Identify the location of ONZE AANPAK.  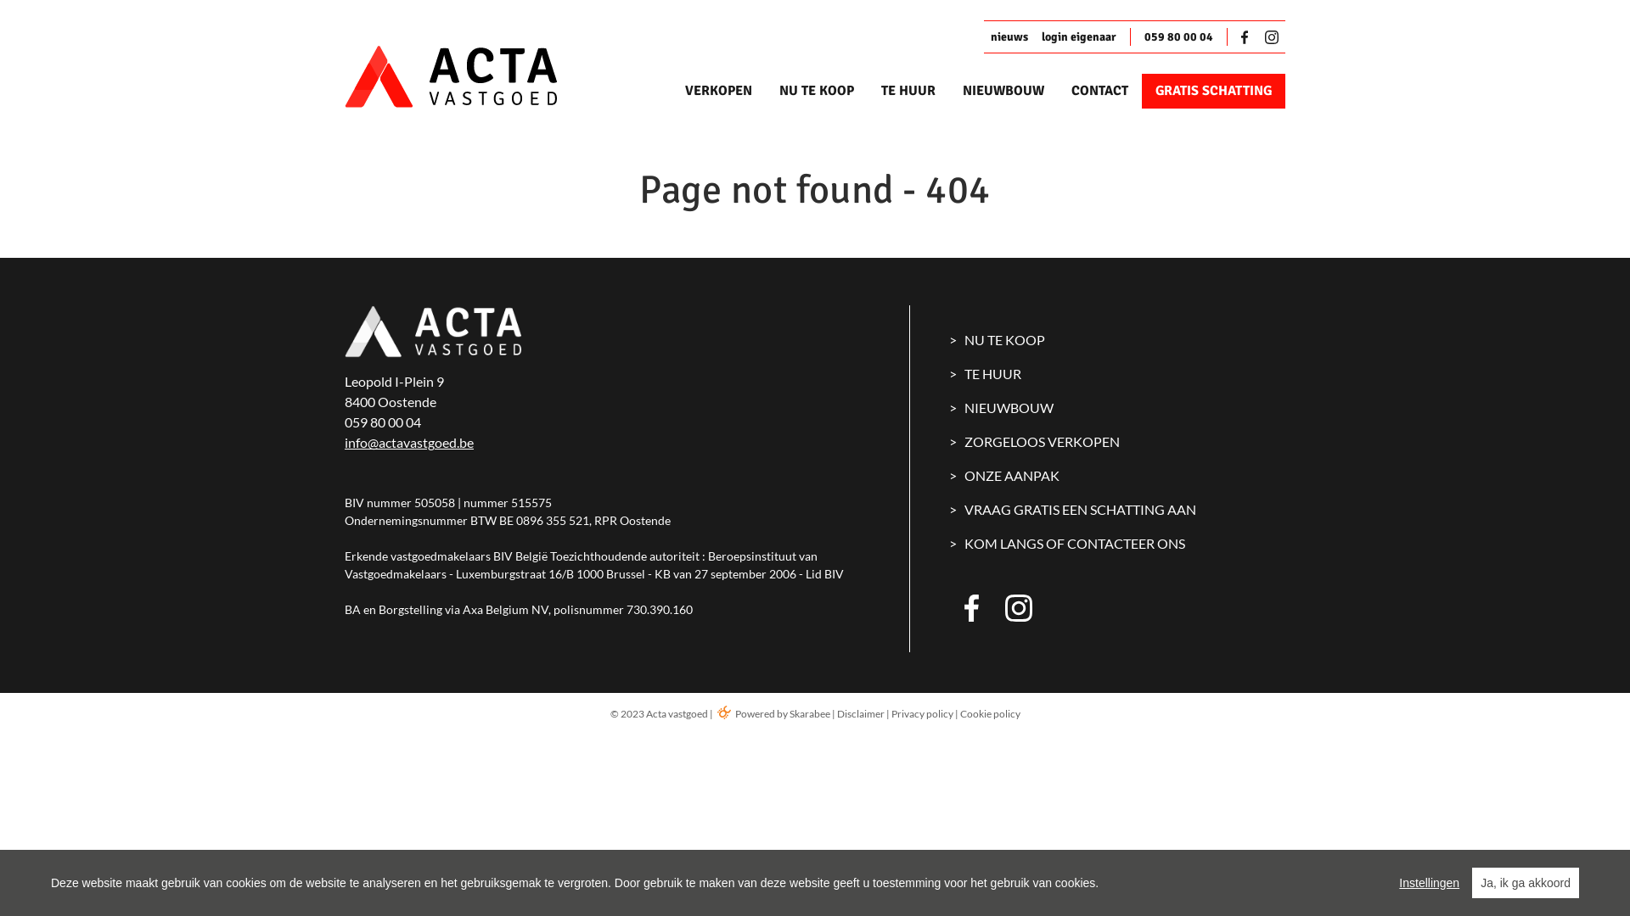
(1118, 476).